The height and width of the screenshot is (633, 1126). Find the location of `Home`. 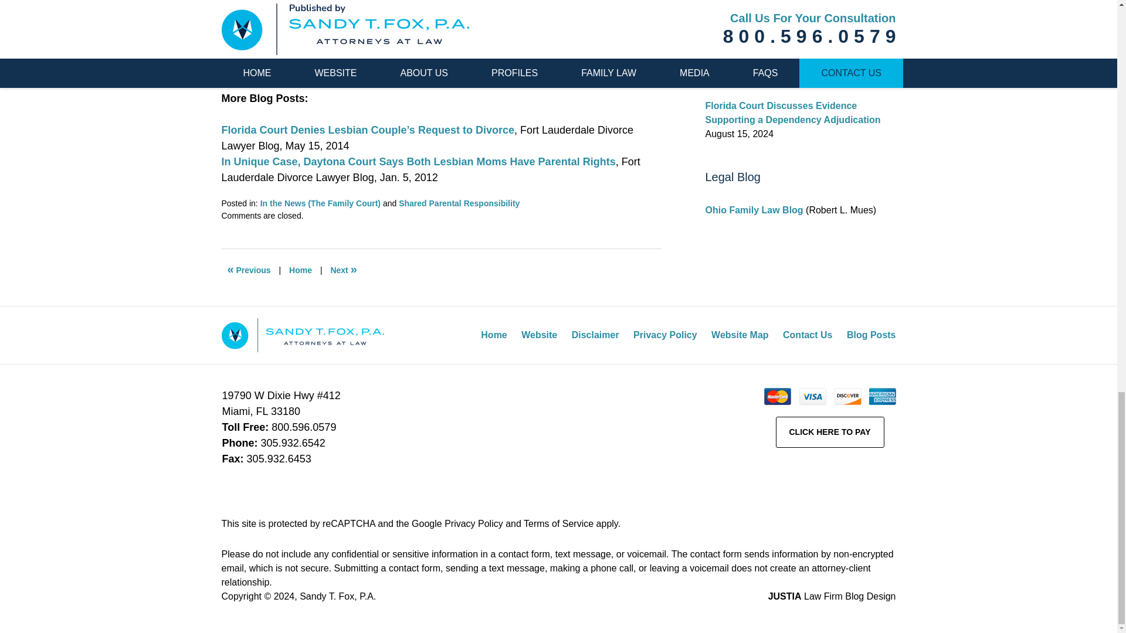

Home is located at coordinates (300, 270).